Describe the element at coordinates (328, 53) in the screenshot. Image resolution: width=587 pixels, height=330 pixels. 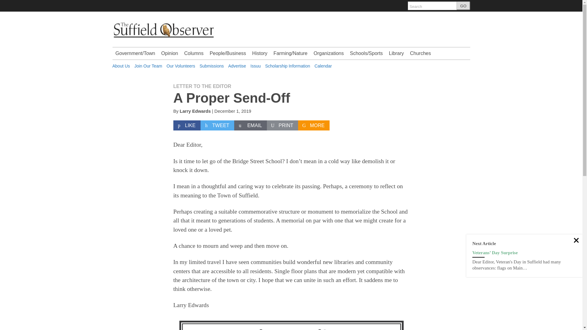
I see `Organizations` at that location.